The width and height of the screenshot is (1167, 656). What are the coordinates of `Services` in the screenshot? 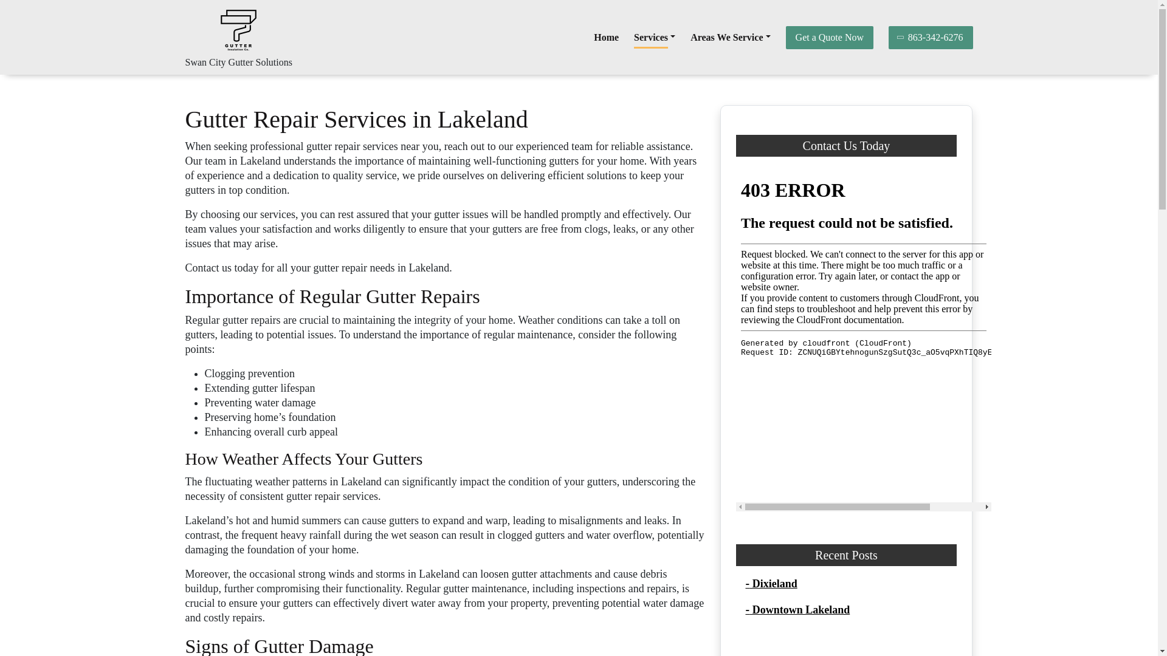 It's located at (654, 38).